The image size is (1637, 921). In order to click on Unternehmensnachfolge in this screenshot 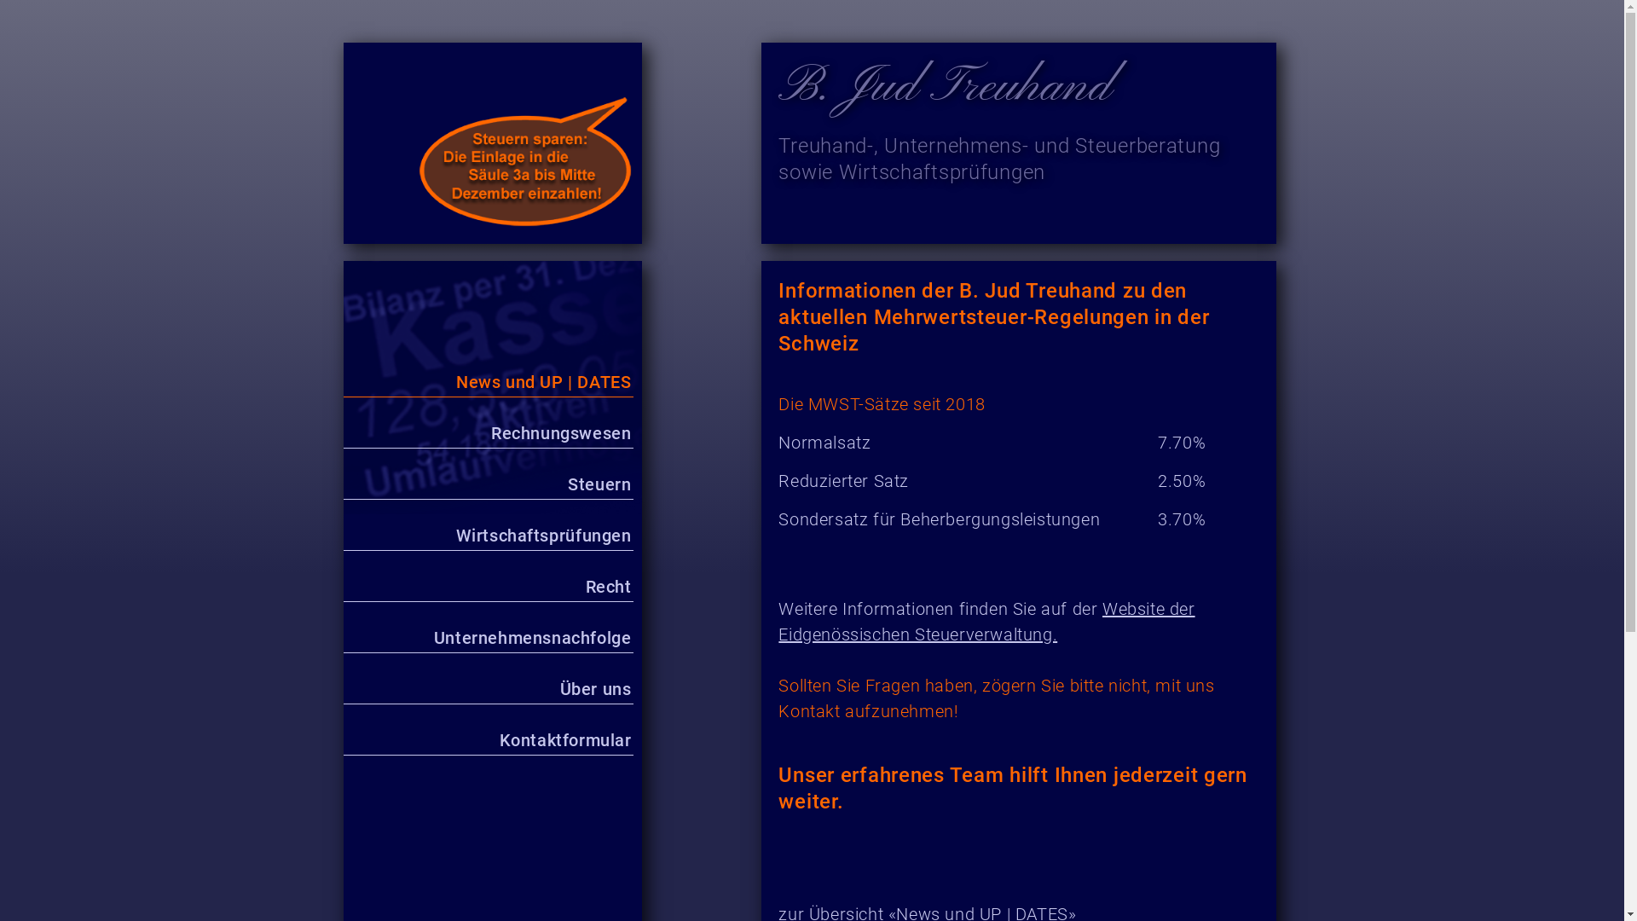, I will do `click(488, 638)`.